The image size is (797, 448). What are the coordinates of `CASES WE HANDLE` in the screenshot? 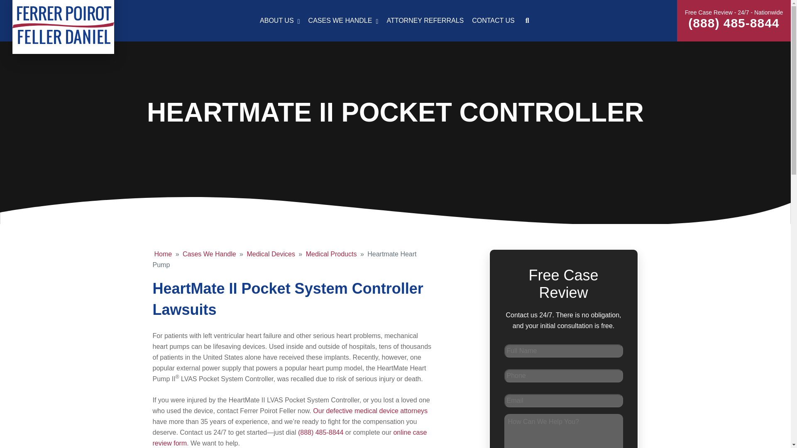 It's located at (343, 21).